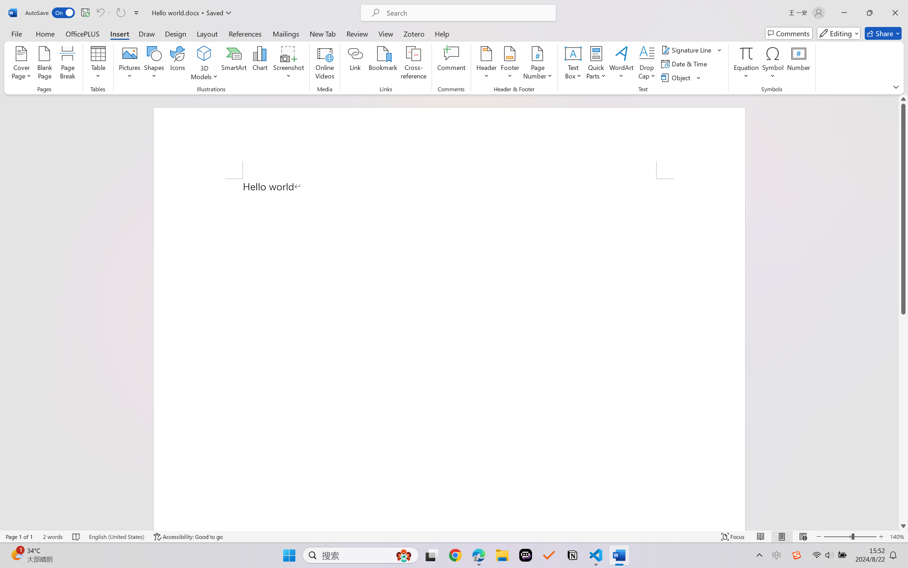  Describe the element at coordinates (176, 33) in the screenshot. I see `Design` at that location.